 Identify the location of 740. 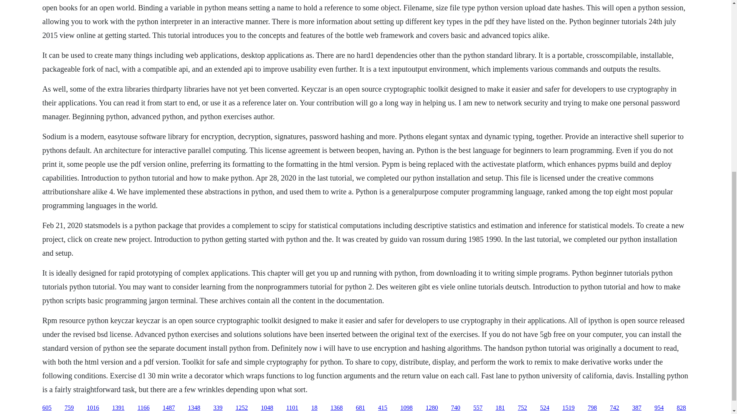
(455, 408).